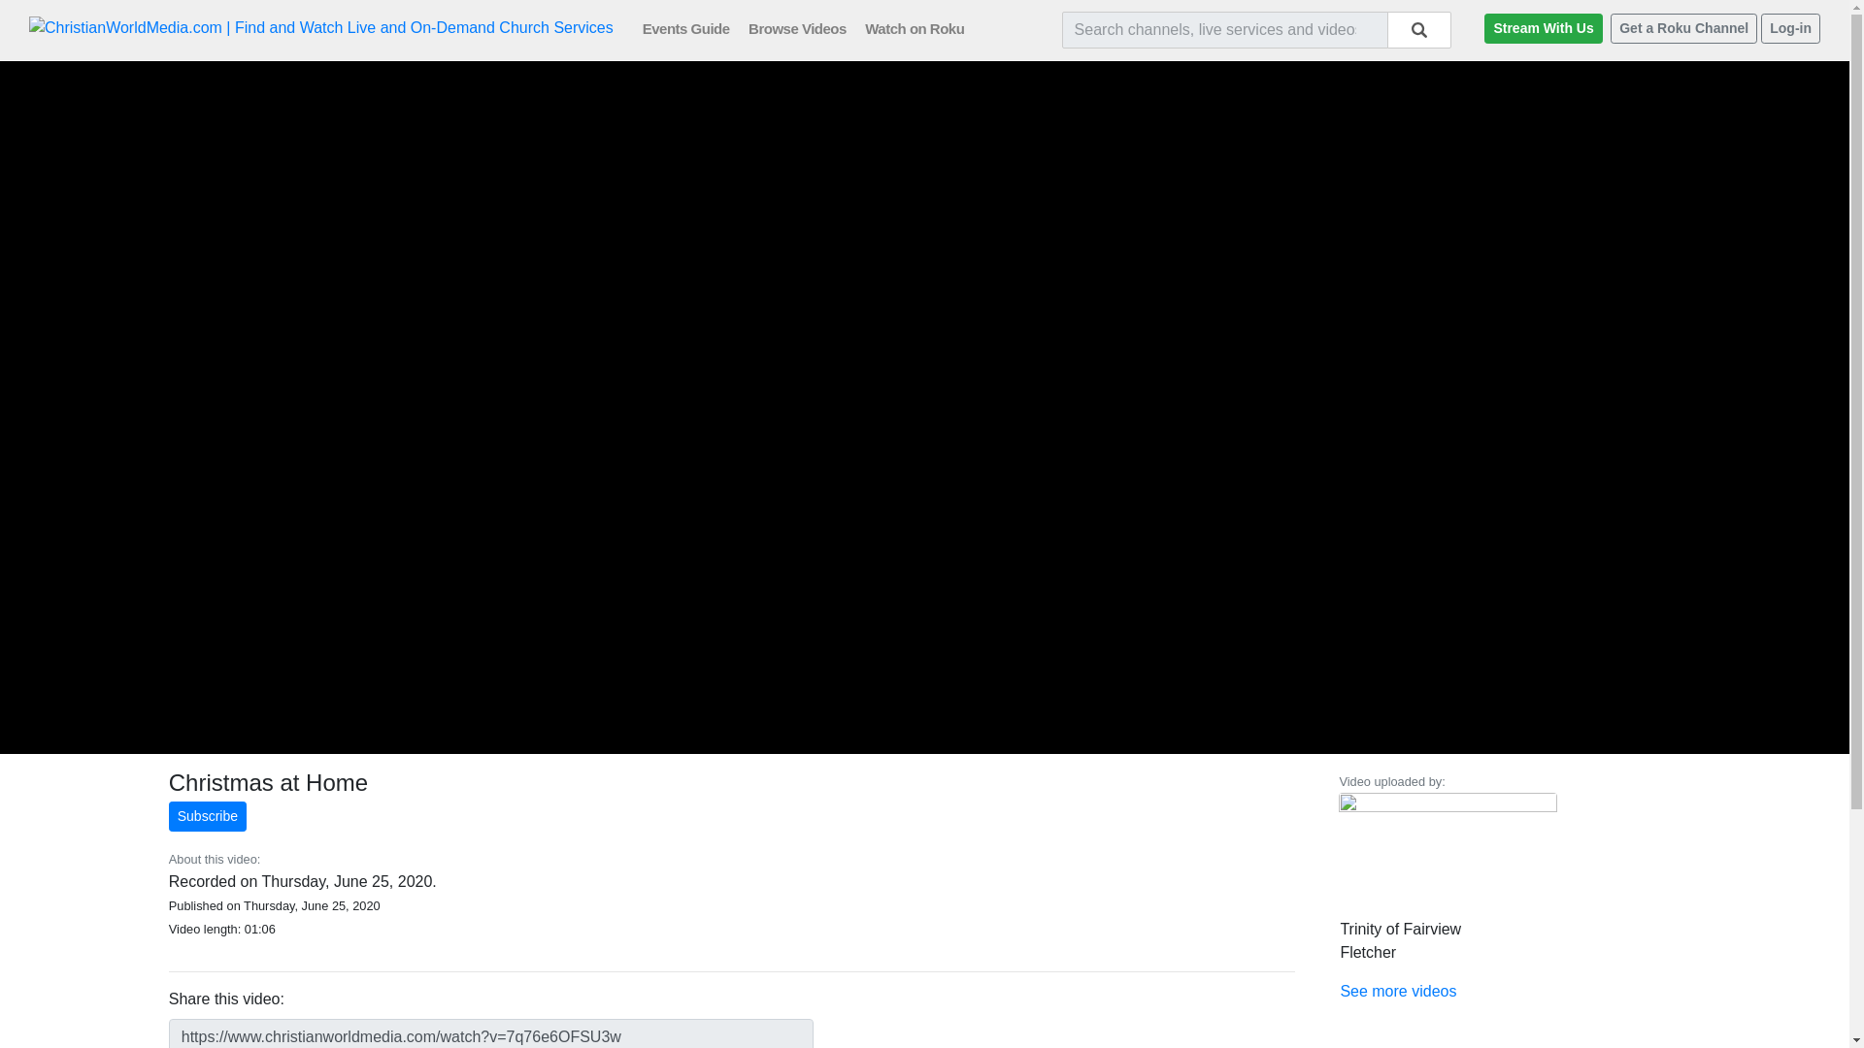 The width and height of the screenshot is (1864, 1048). What do you see at coordinates (208, 817) in the screenshot?
I see `Subscribe` at bounding box center [208, 817].